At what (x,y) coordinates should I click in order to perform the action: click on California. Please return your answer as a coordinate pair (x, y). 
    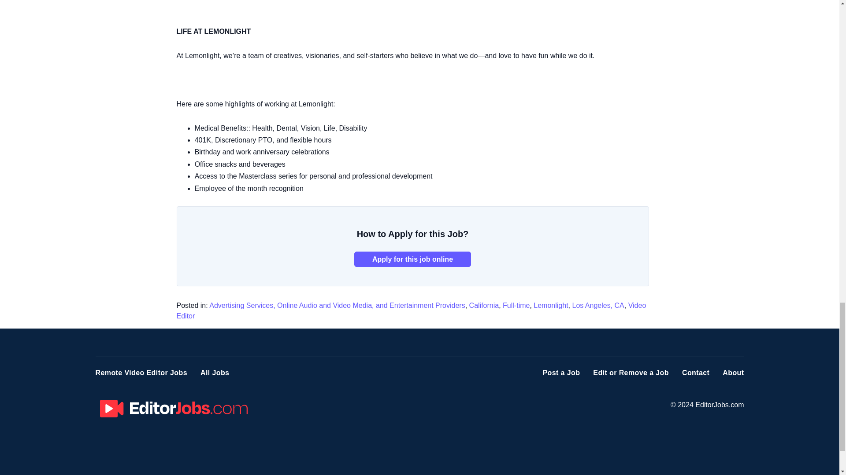
    Looking at the image, I should click on (484, 305).